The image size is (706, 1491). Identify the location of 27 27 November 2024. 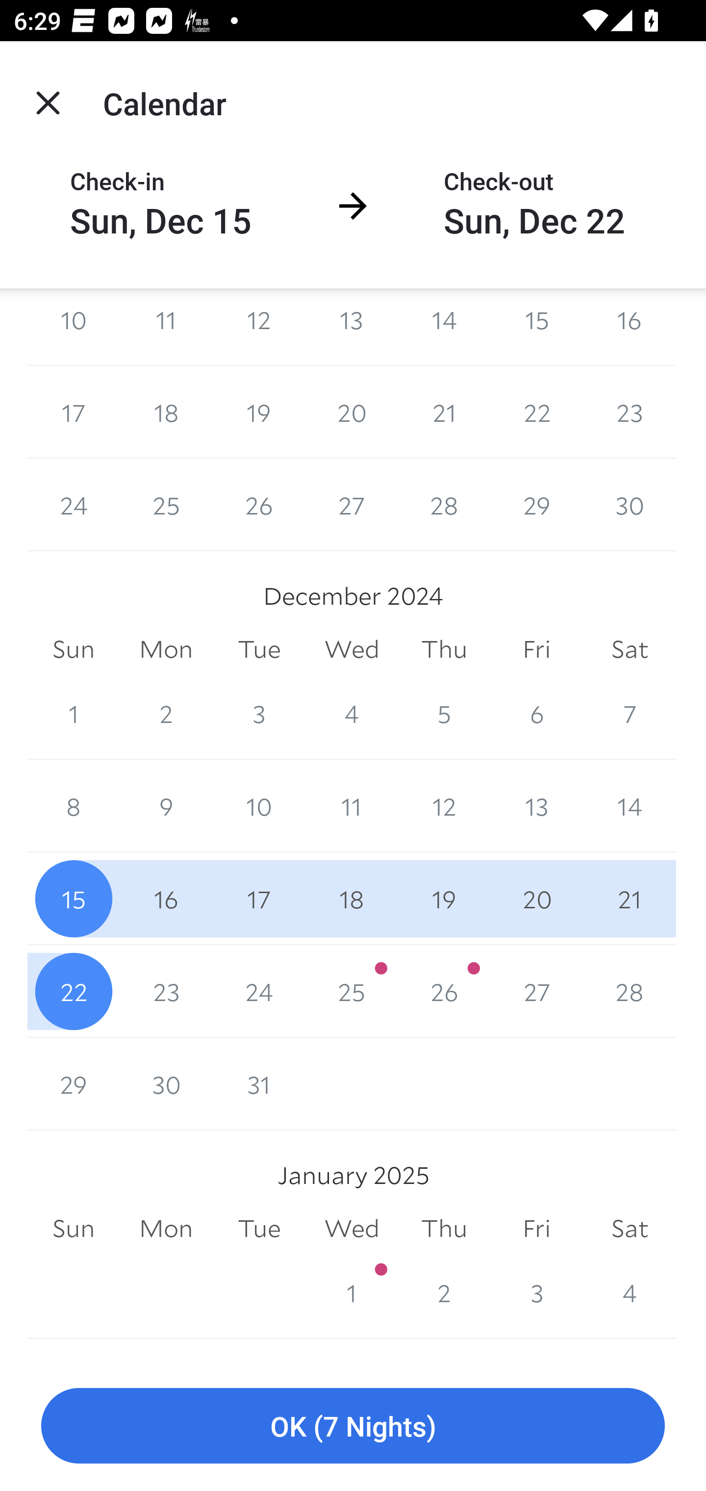
(352, 505).